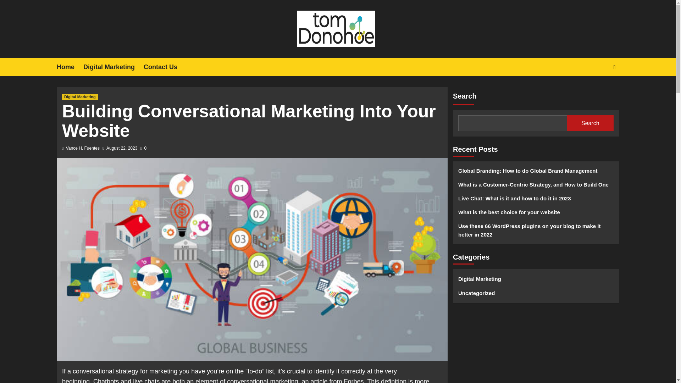 The width and height of the screenshot is (681, 383). I want to click on Home, so click(70, 67).